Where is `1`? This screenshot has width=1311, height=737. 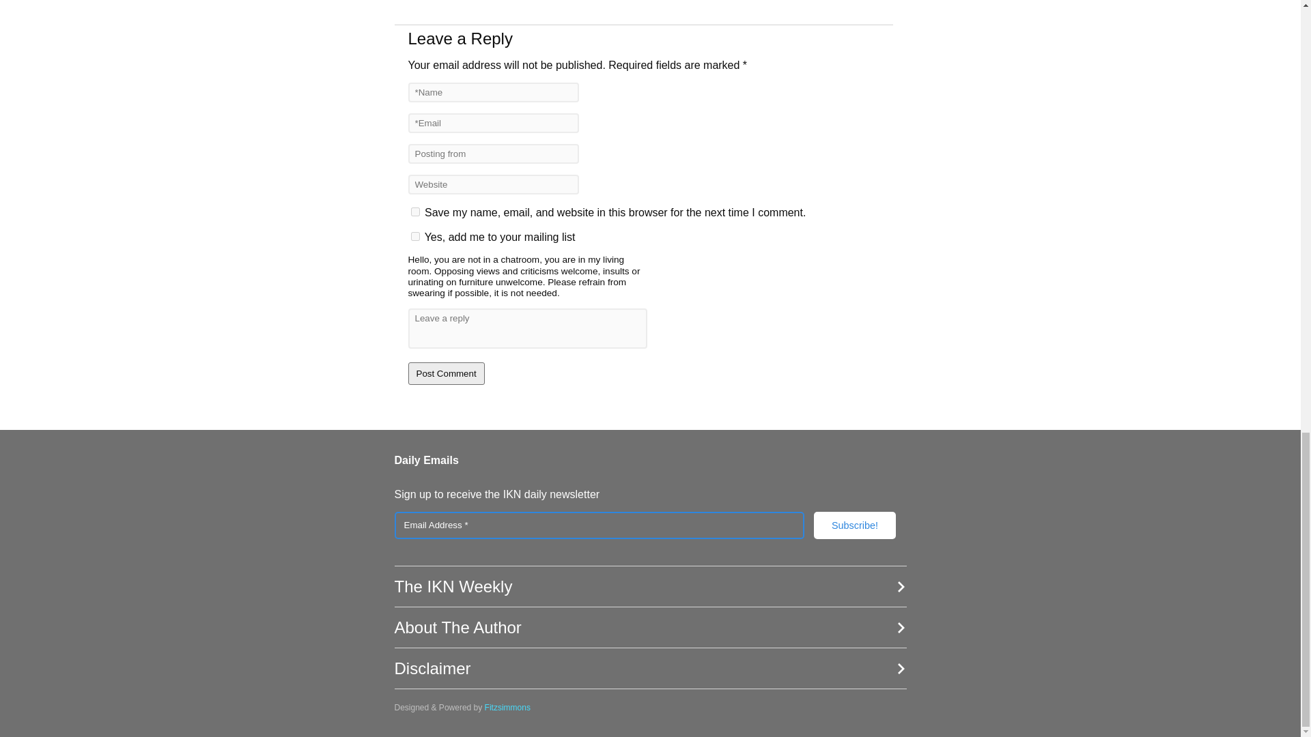
1 is located at coordinates (415, 236).